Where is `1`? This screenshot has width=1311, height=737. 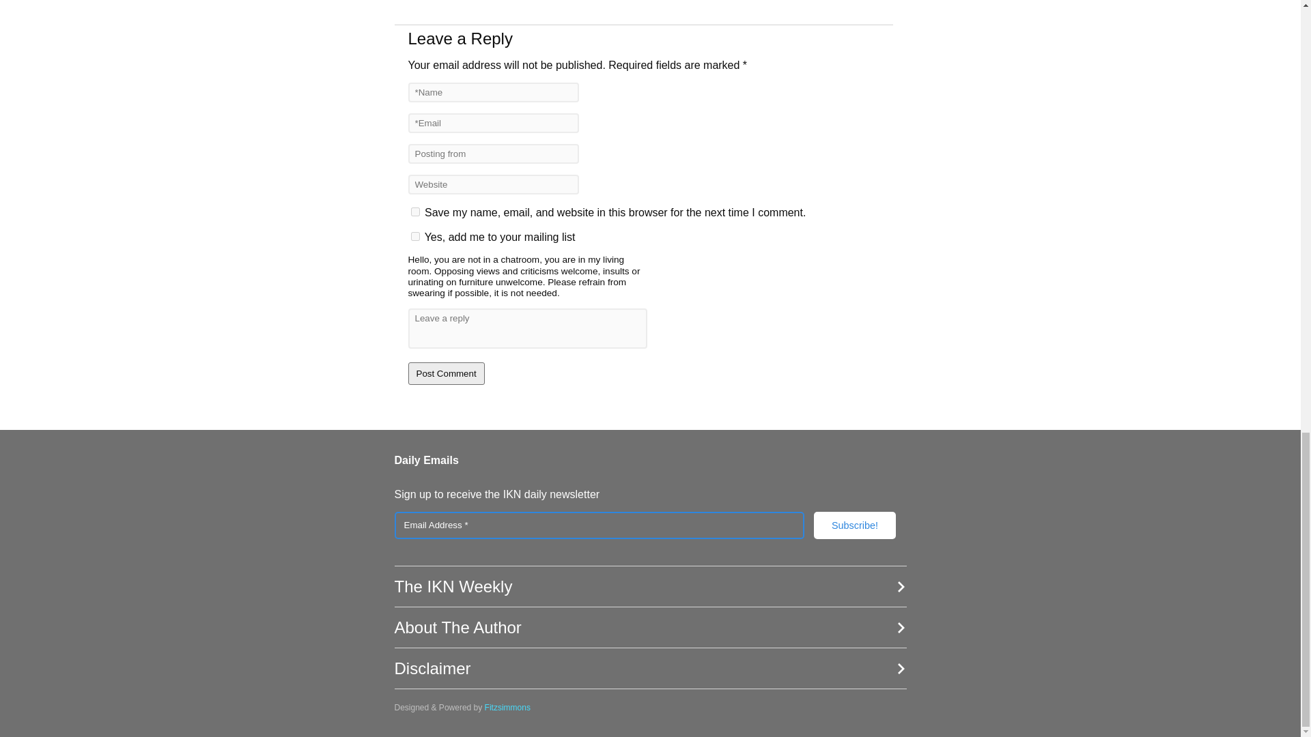
1 is located at coordinates (415, 236).